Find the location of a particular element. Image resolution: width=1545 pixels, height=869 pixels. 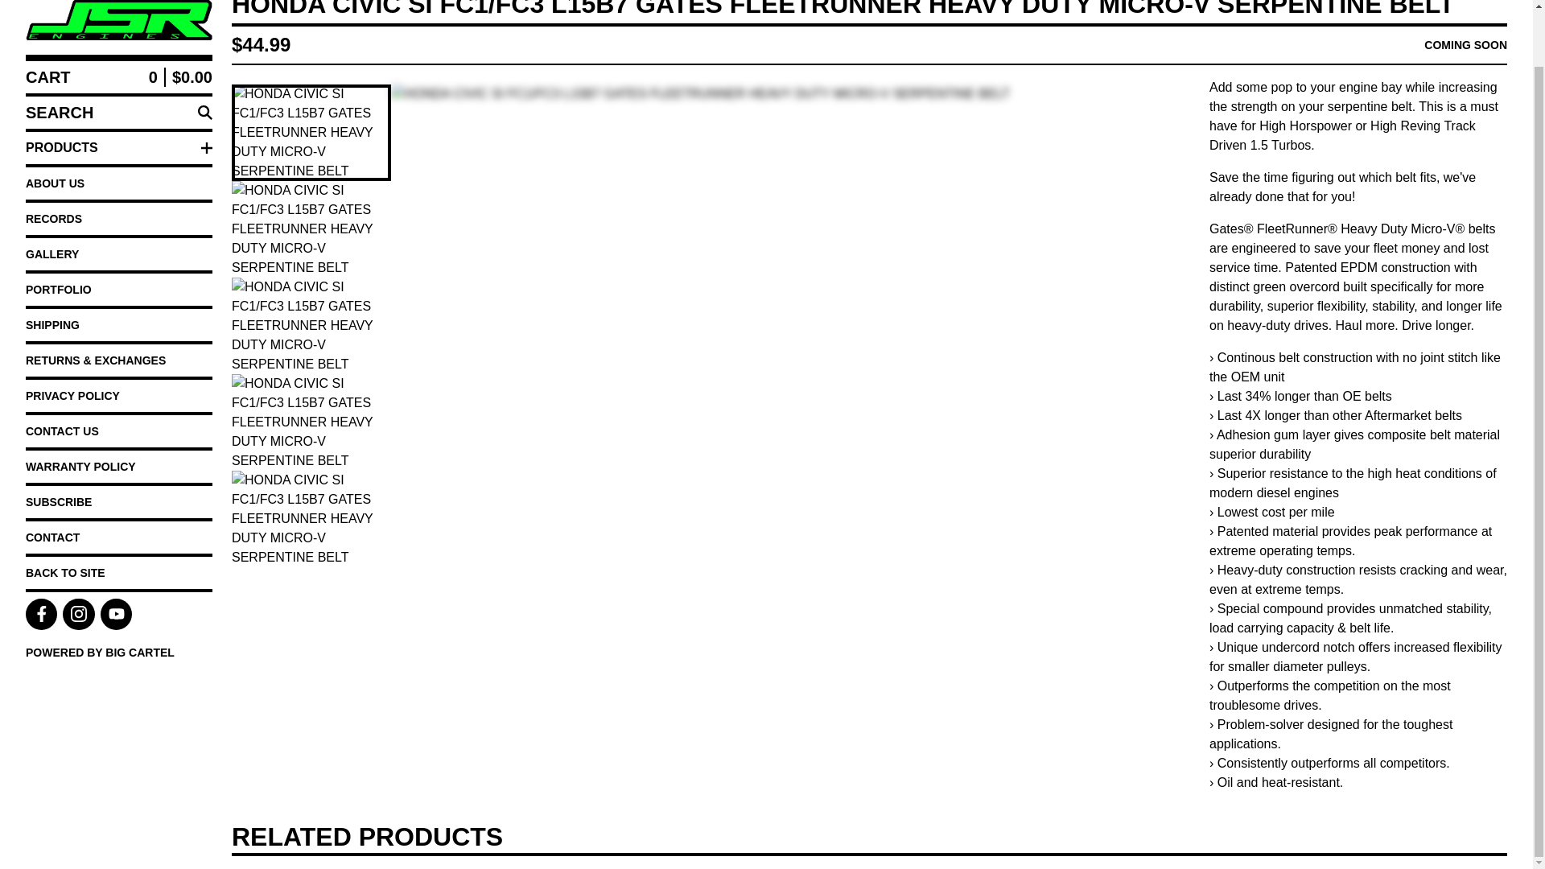

View cart is located at coordinates (119, 76).